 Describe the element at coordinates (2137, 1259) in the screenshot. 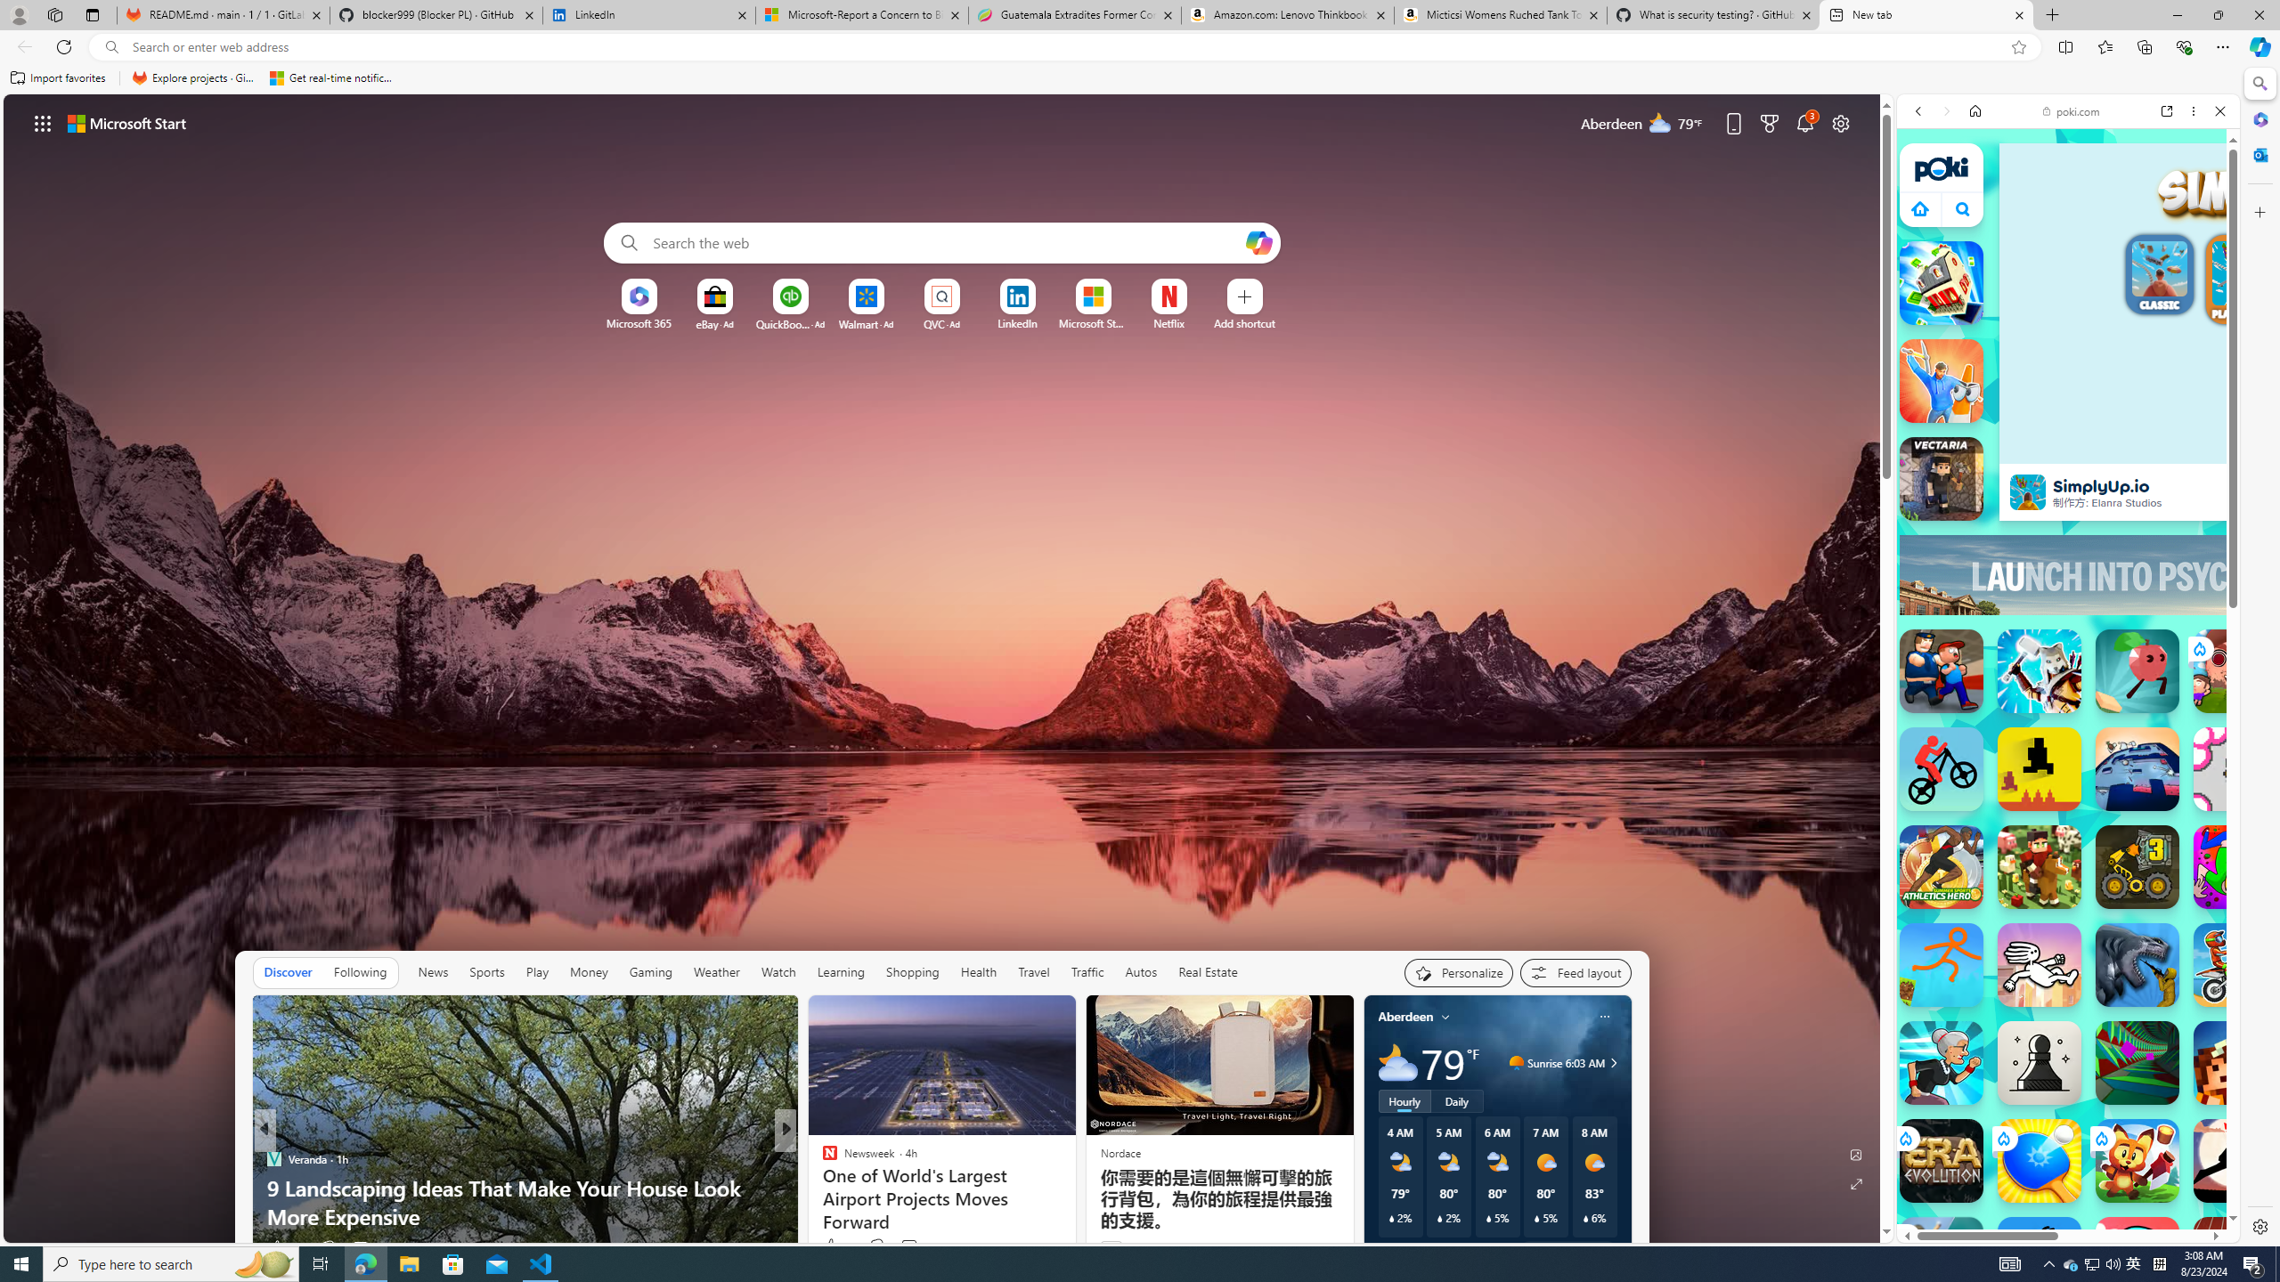

I see `Blumgi Slime` at that location.